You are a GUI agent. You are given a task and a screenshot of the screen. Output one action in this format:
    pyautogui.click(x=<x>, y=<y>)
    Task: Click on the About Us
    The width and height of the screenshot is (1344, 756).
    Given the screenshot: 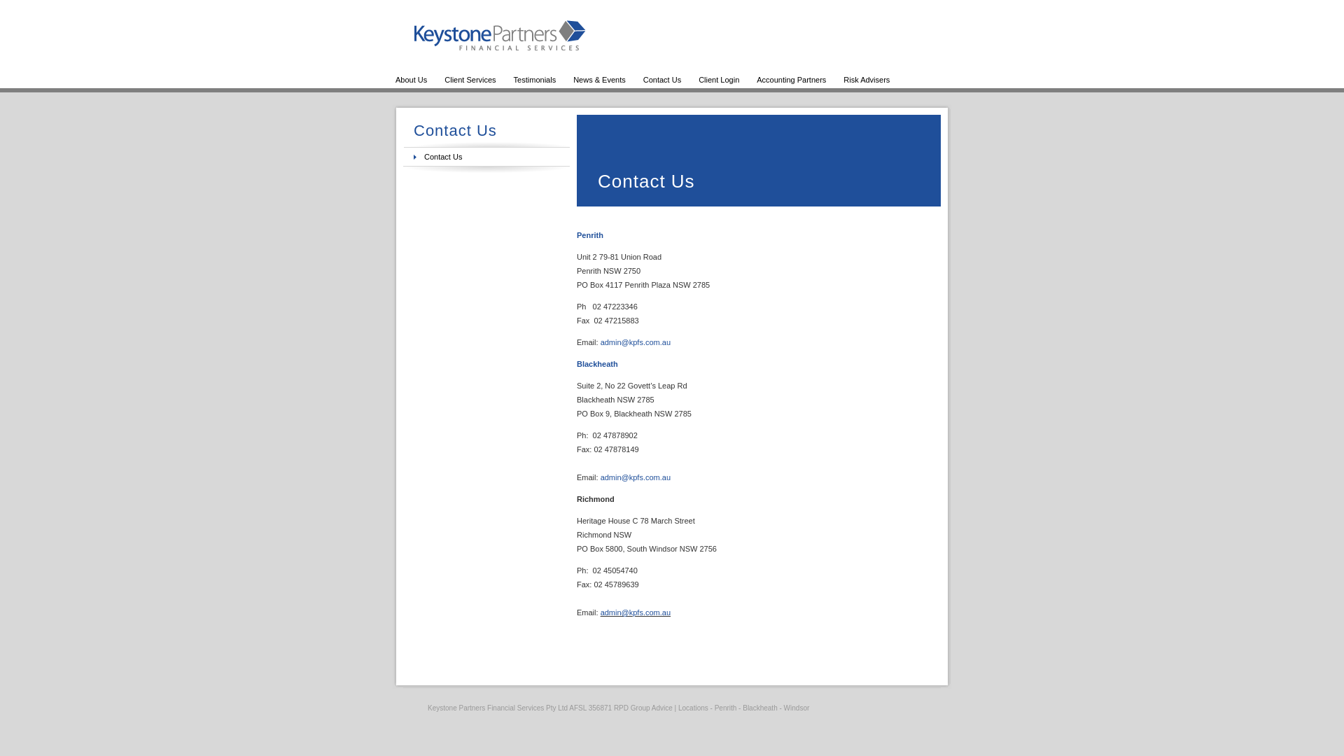 What is the action you would take?
    pyautogui.click(x=412, y=80)
    